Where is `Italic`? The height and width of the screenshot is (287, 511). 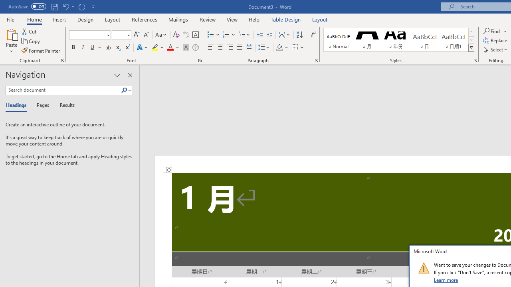
Italic is located at coordinates (83, 48).